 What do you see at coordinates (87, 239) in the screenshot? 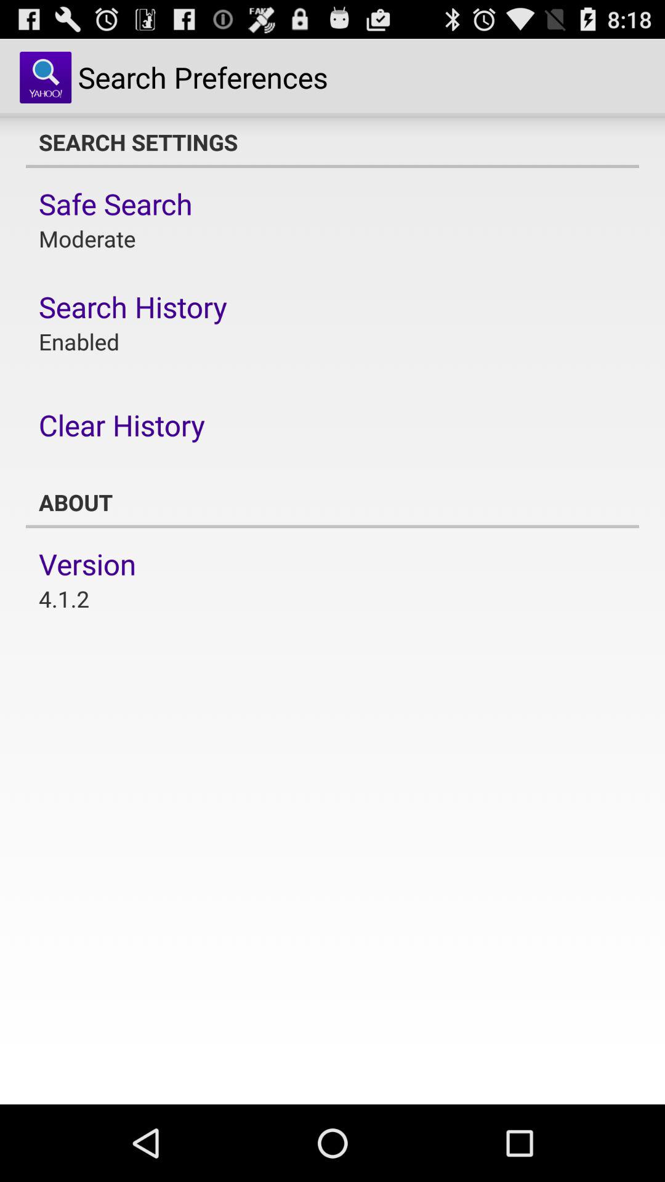
I see `swipe until moderate item` at bounding box center [87, 239].